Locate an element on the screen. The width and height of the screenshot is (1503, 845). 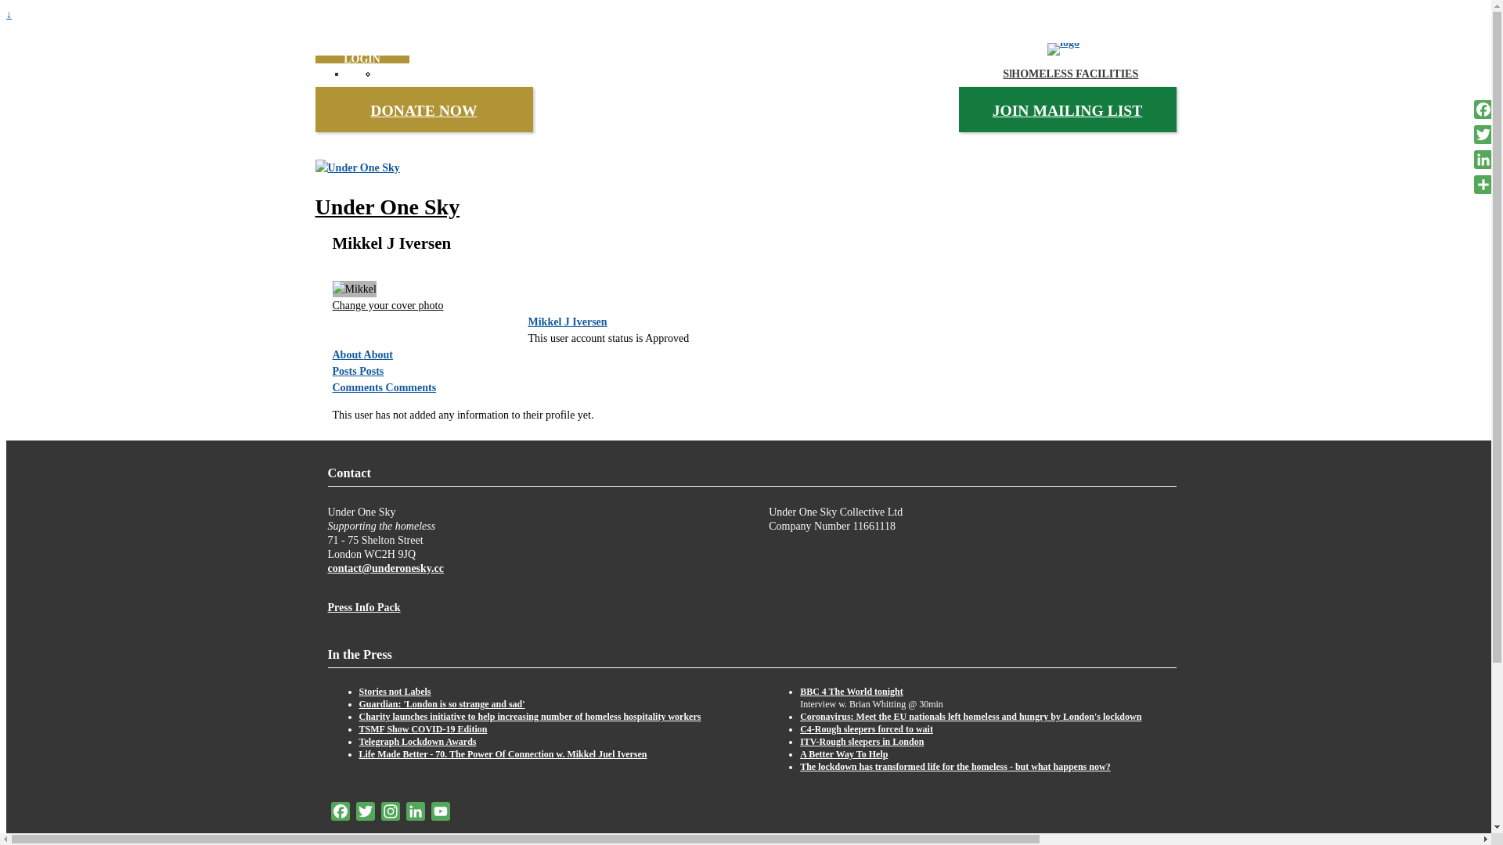
Share is located at coordinates (1483, 185).